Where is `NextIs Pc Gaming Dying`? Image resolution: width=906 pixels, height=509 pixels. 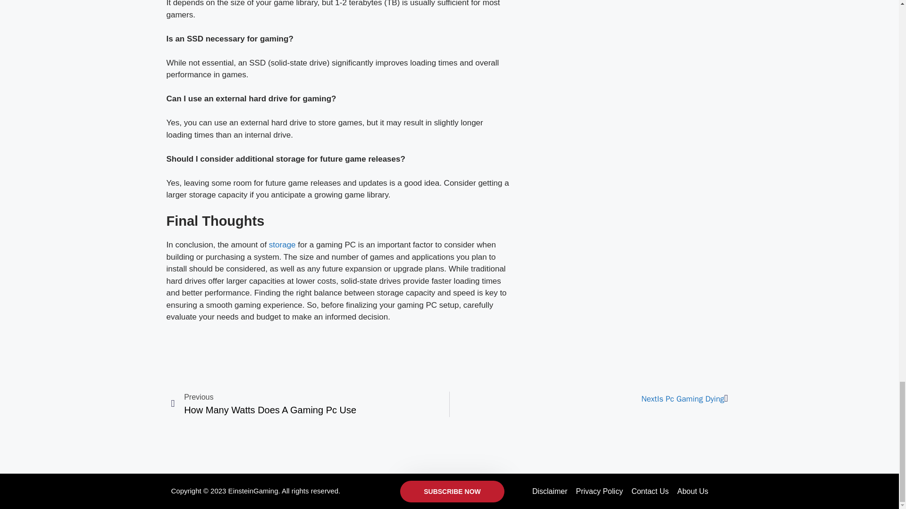
NextIs Pc Gaming Dying is located at coordinates (589, 399).